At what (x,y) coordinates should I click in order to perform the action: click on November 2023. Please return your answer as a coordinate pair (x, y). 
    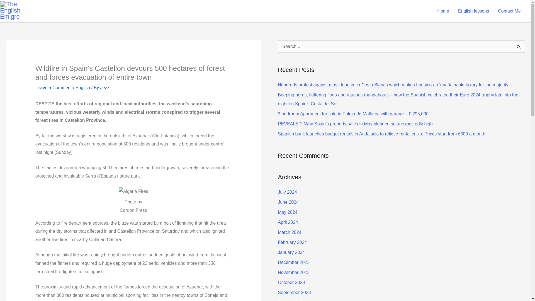
    Looking at the image, I should click on (294, 272).